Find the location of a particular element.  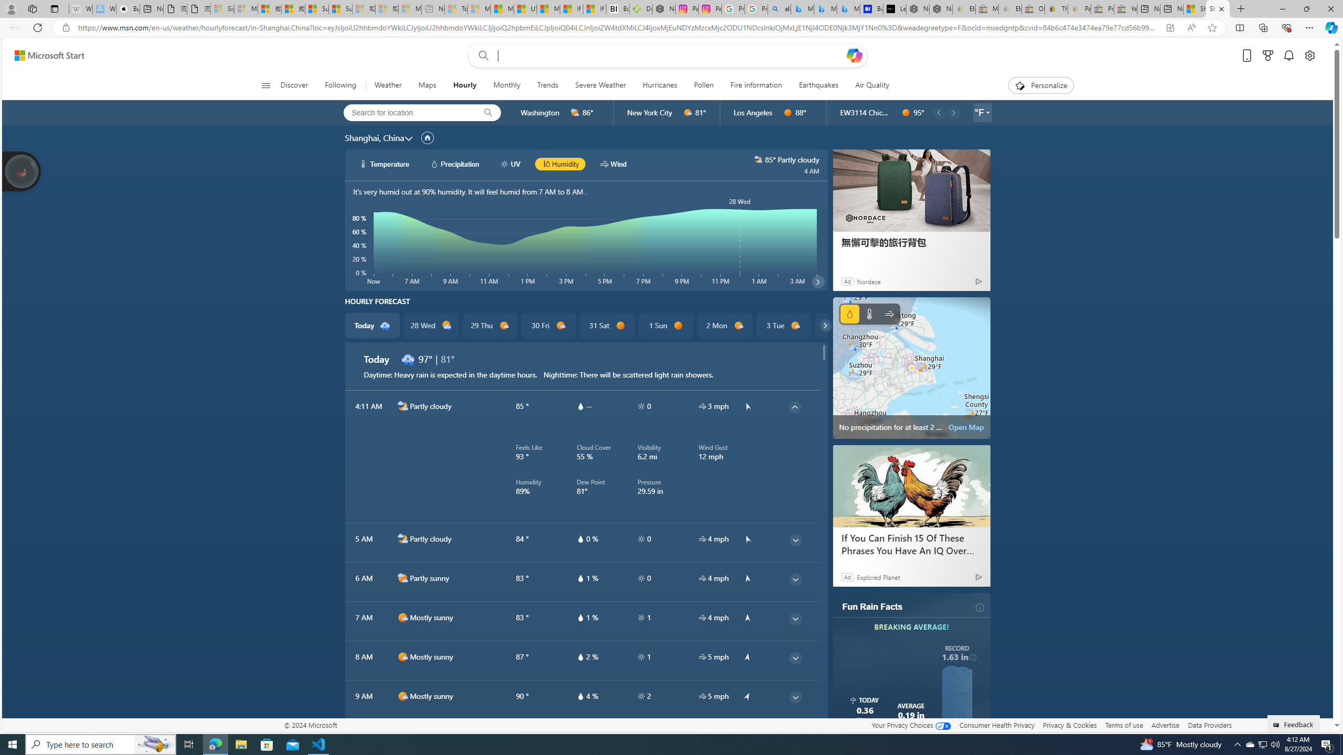

Microsoft Bing Travel - Flights from Hong Kong to Bangkok is located at coordinates (803, 9).